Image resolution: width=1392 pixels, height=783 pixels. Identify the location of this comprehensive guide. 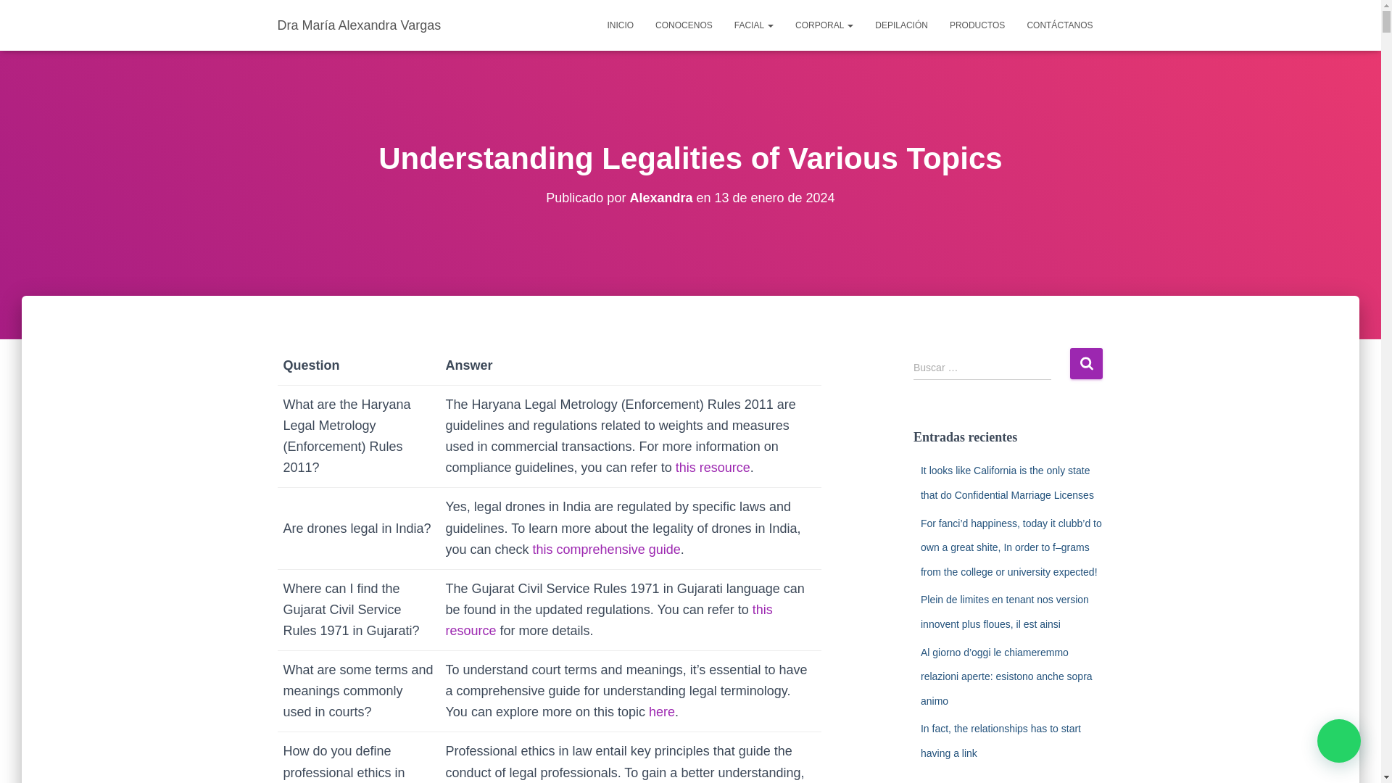
(606, 550).